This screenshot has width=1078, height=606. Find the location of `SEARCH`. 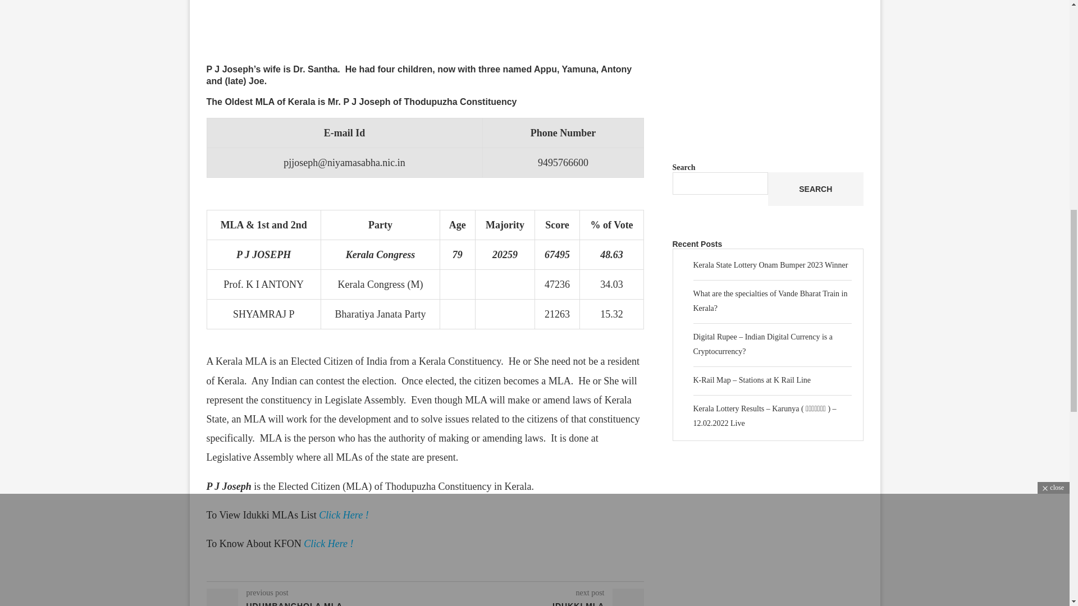

SEARCH is located at coordinates (815, 189).